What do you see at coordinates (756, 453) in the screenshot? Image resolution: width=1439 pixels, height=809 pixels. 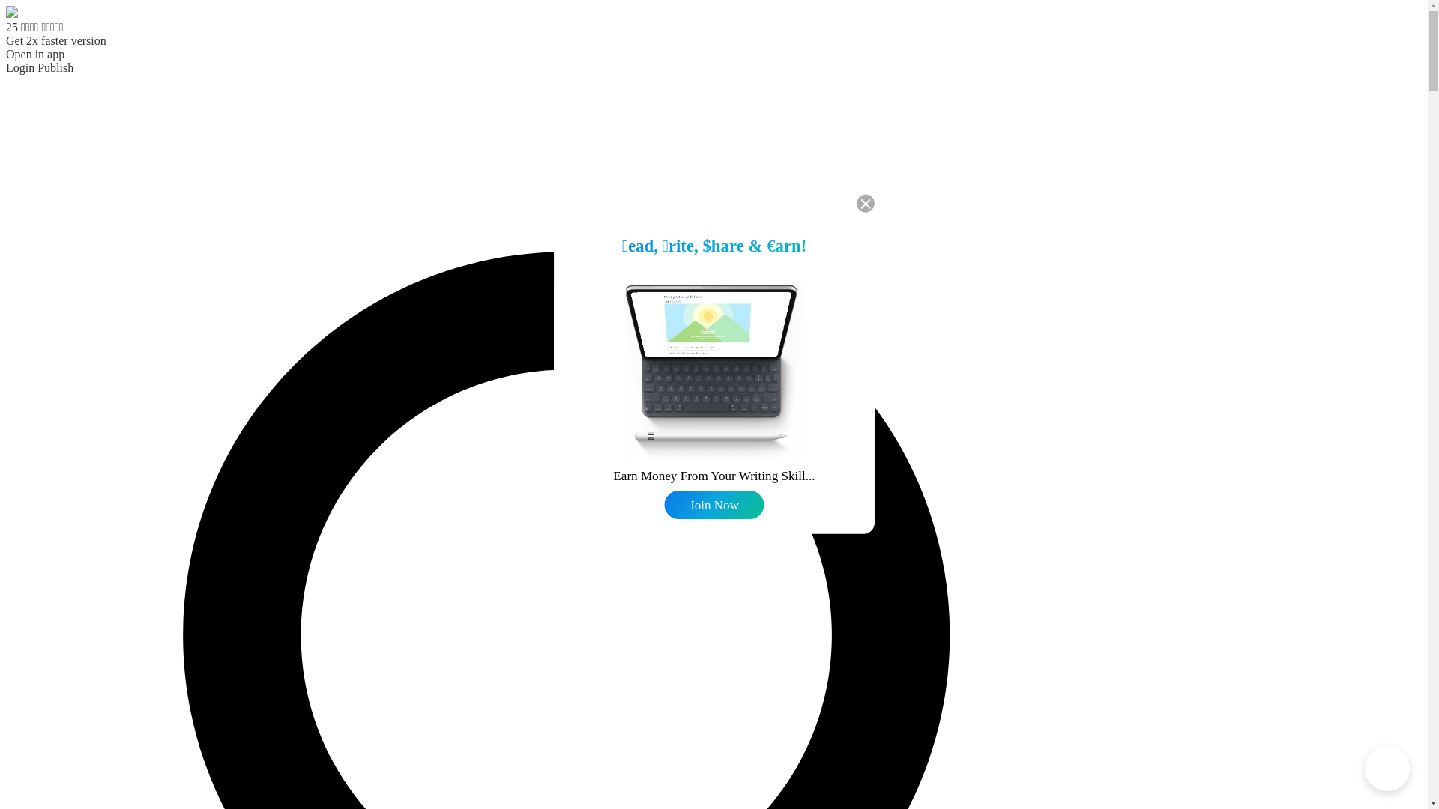 I see `No` at bounding box center [756, 453].